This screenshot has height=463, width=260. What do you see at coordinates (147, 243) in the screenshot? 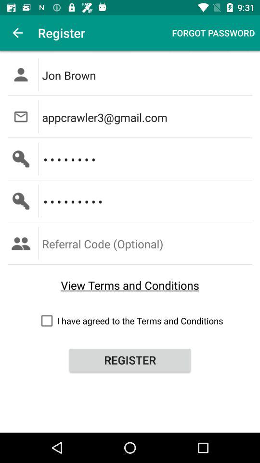
I see `enter referral code` at bounding box center [147, 243].